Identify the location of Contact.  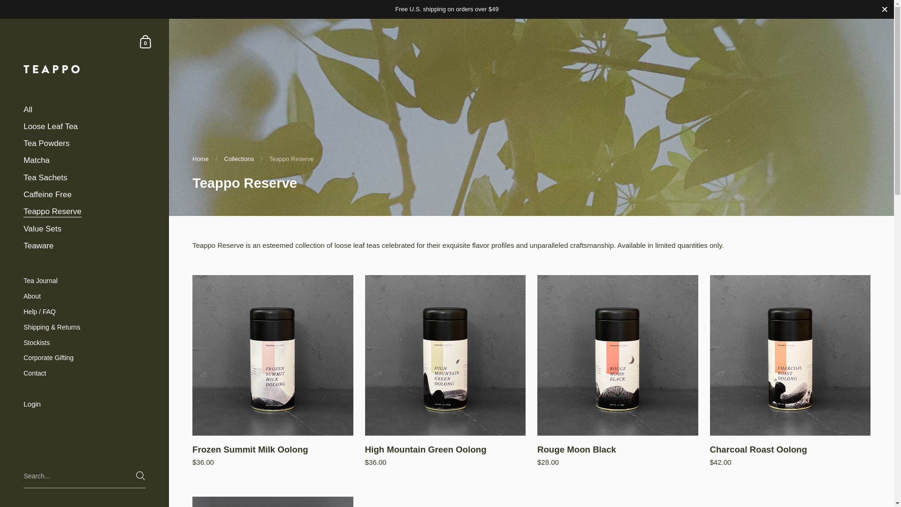
(84, 373).